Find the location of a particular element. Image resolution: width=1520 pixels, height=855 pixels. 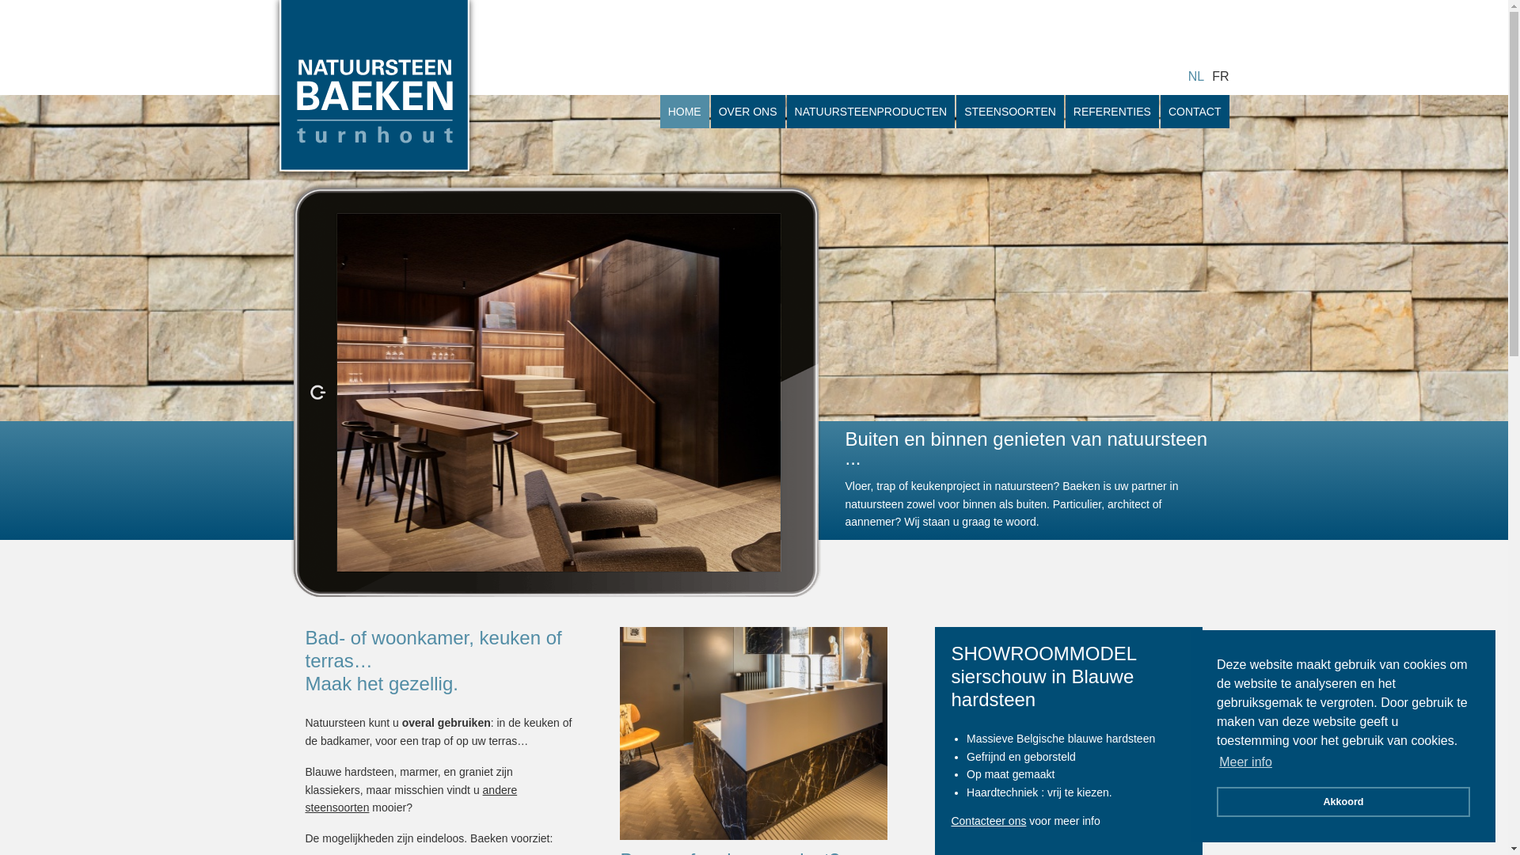

NATUURSTEENPRODUCTEN is located at coordinates (871, 112).